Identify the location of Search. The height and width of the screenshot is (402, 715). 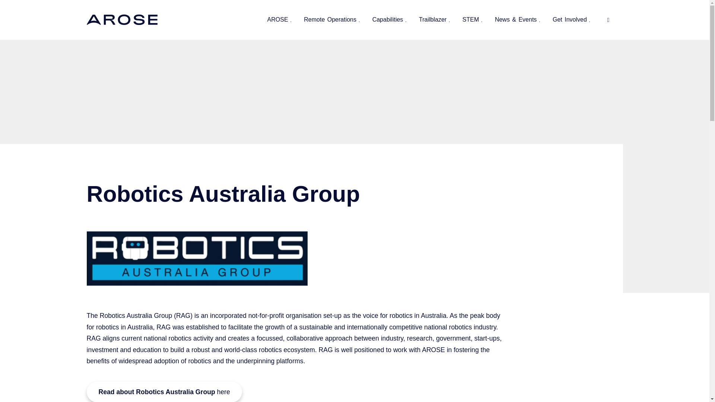
(608, 20).